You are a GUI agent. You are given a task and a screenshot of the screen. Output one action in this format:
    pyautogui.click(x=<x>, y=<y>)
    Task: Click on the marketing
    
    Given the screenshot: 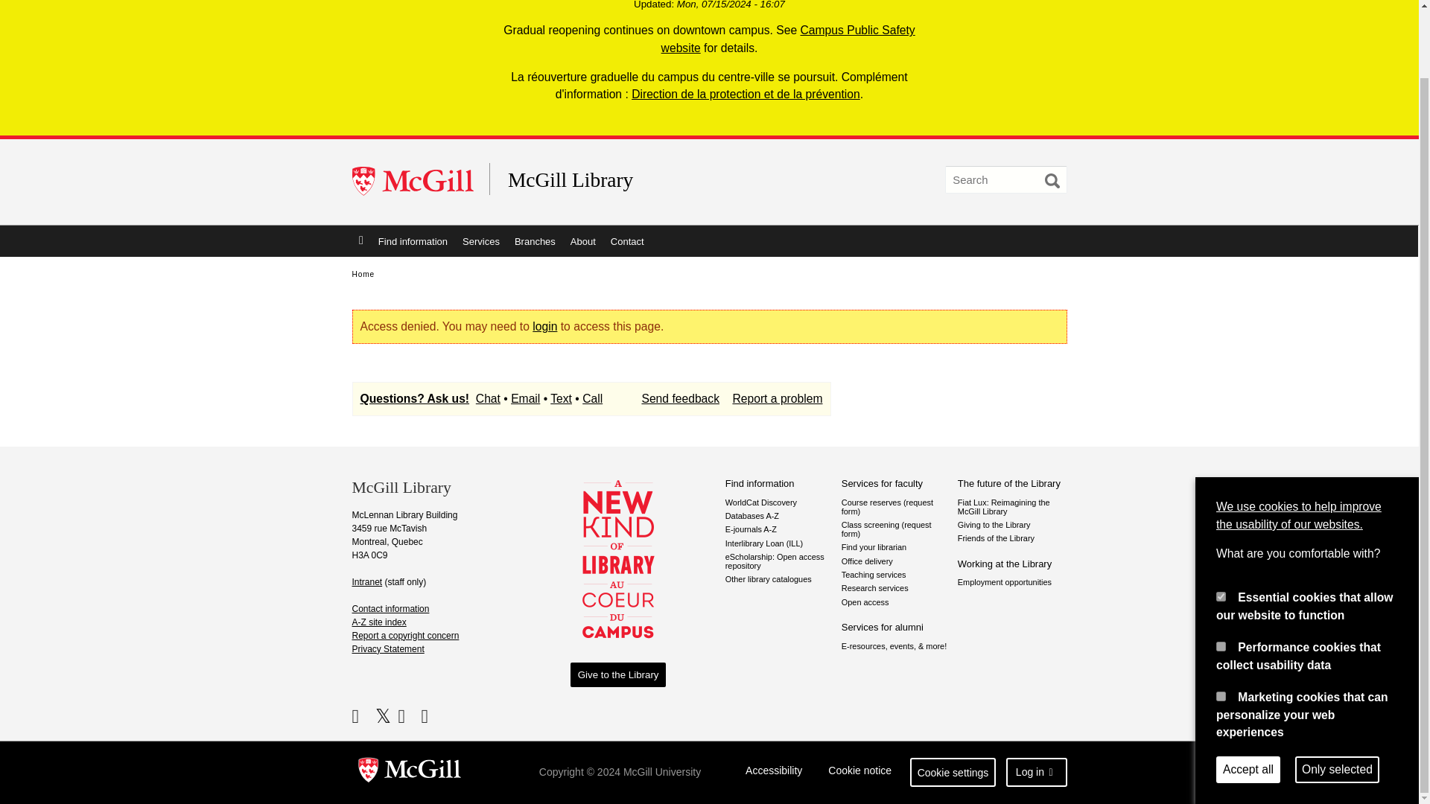 What is the action you would take?
    pyautogui.click(x=1221, y=621)
    